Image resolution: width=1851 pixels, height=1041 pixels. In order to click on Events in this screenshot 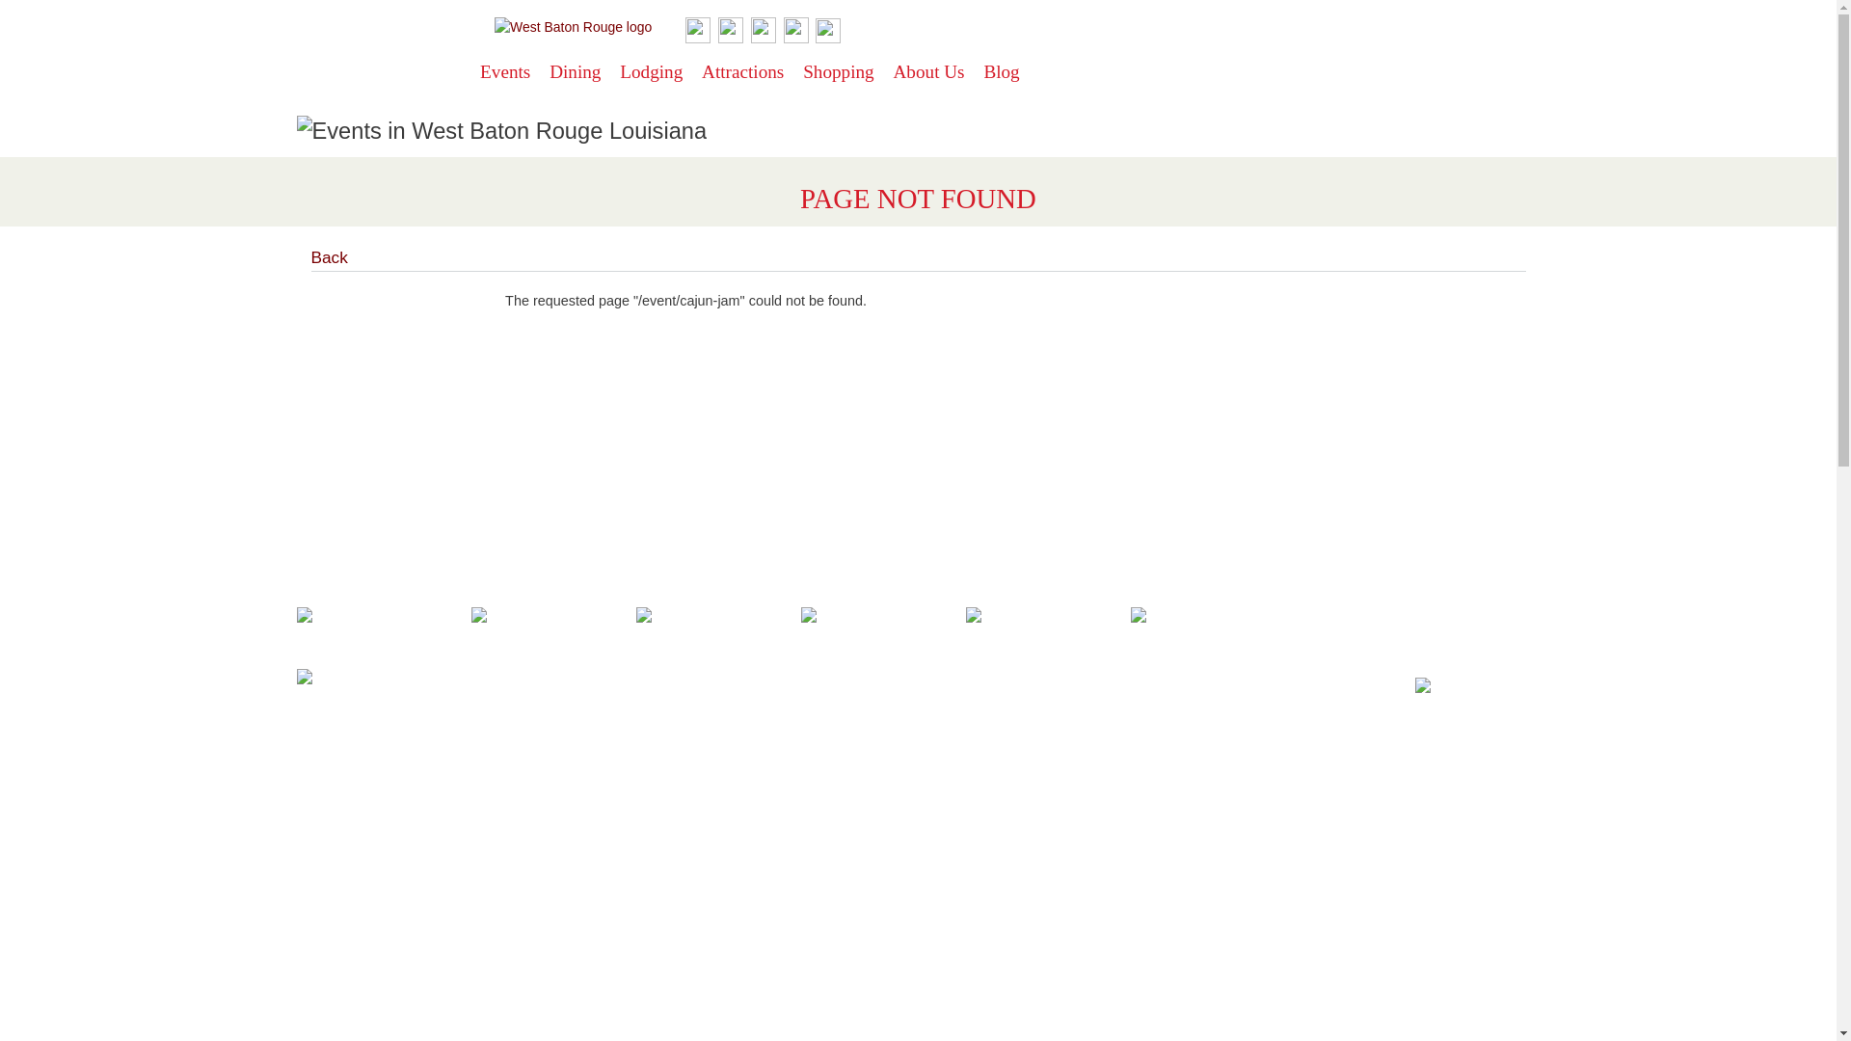, I will do `click(511, 74)`.